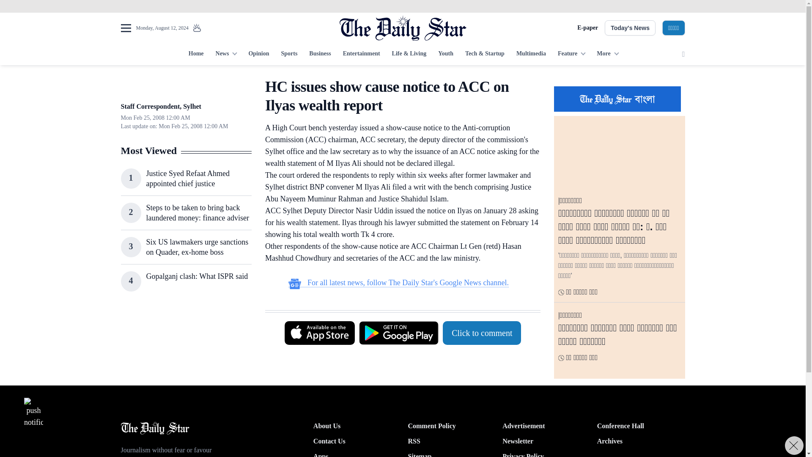 This screenshot has height=457, width=812. I want to click on Business, so click(320, 54).